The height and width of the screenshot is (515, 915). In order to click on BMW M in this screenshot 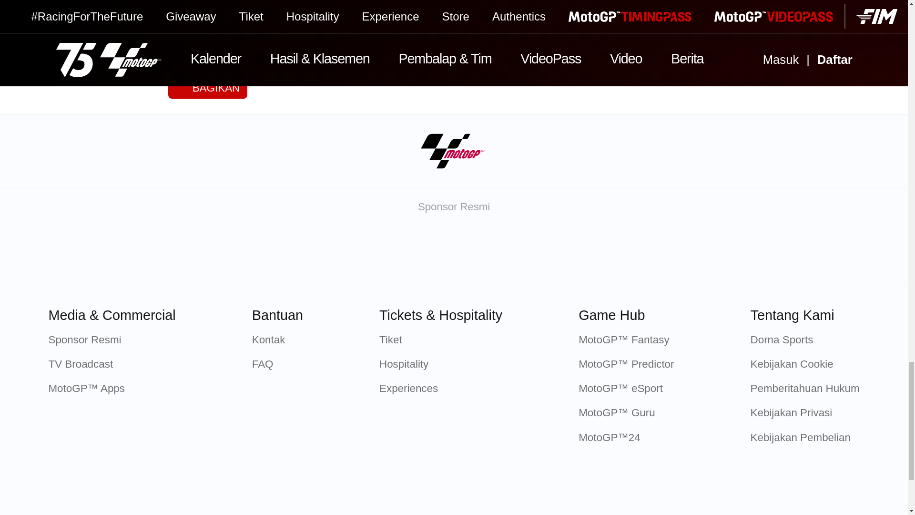, I will do `click(504, 252)`.